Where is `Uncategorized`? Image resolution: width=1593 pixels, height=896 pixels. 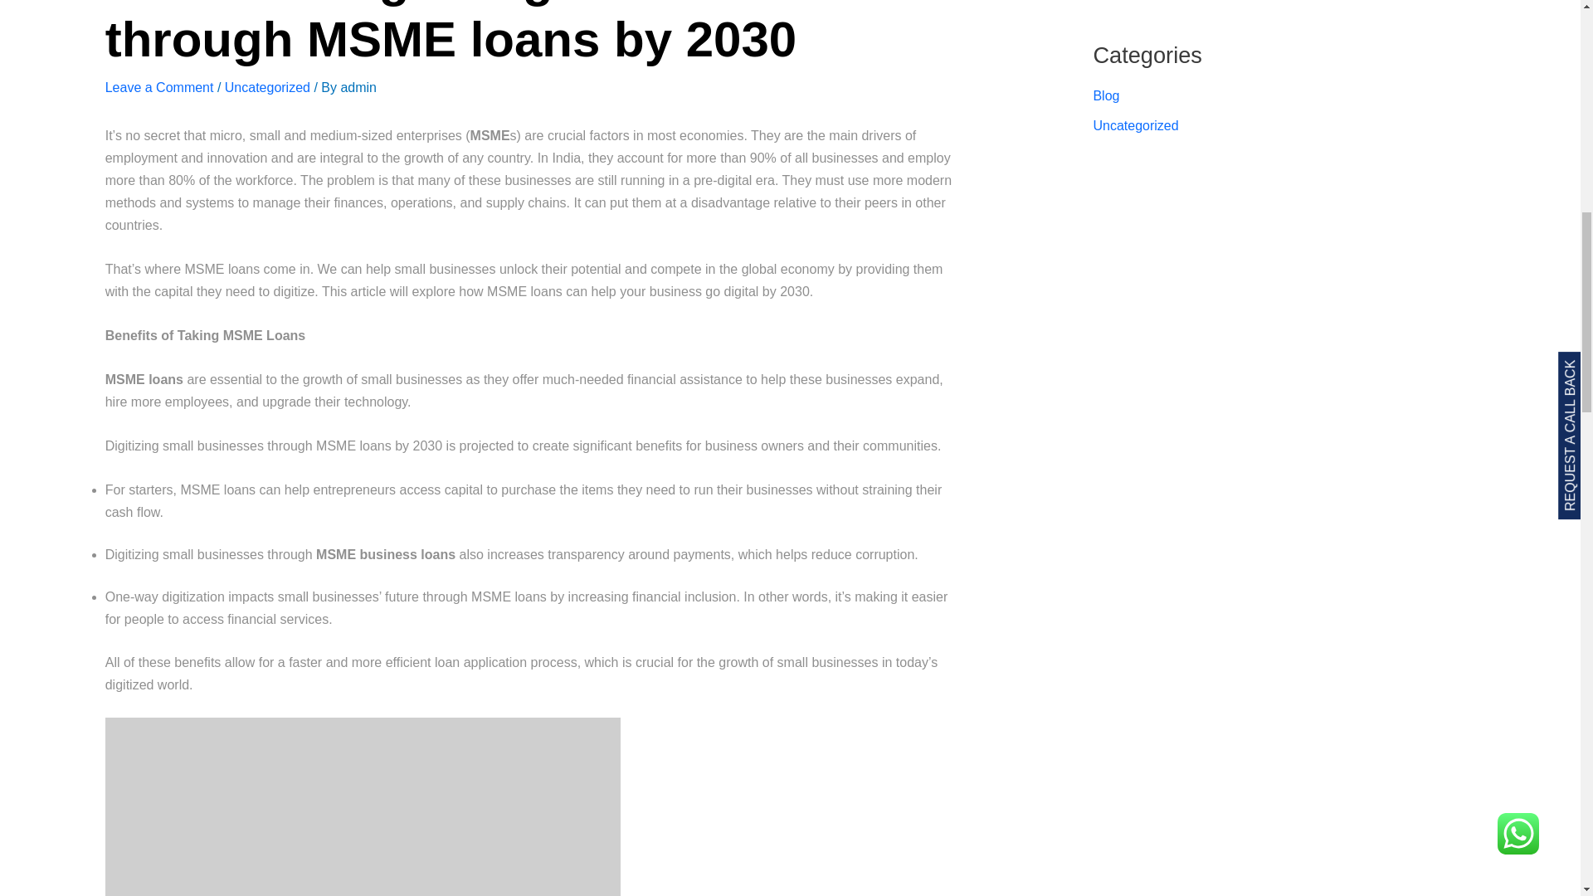
Uncategorized is located at coordinates (267, 88).